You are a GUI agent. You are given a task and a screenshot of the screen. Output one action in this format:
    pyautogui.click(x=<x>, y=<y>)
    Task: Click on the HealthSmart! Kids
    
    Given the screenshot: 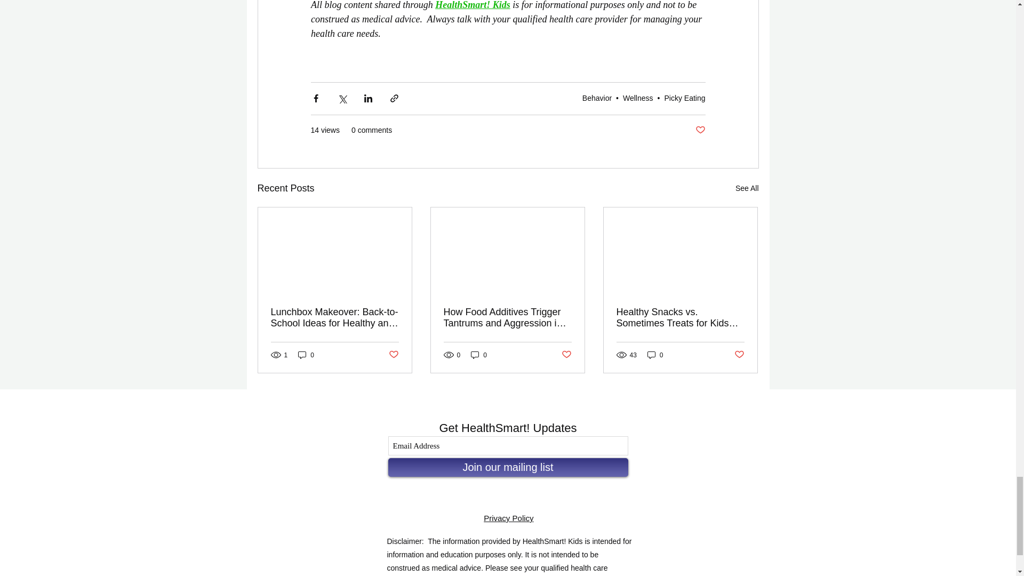 What is the action you would take?
    pyautogui.click(x=473, y=5)
    